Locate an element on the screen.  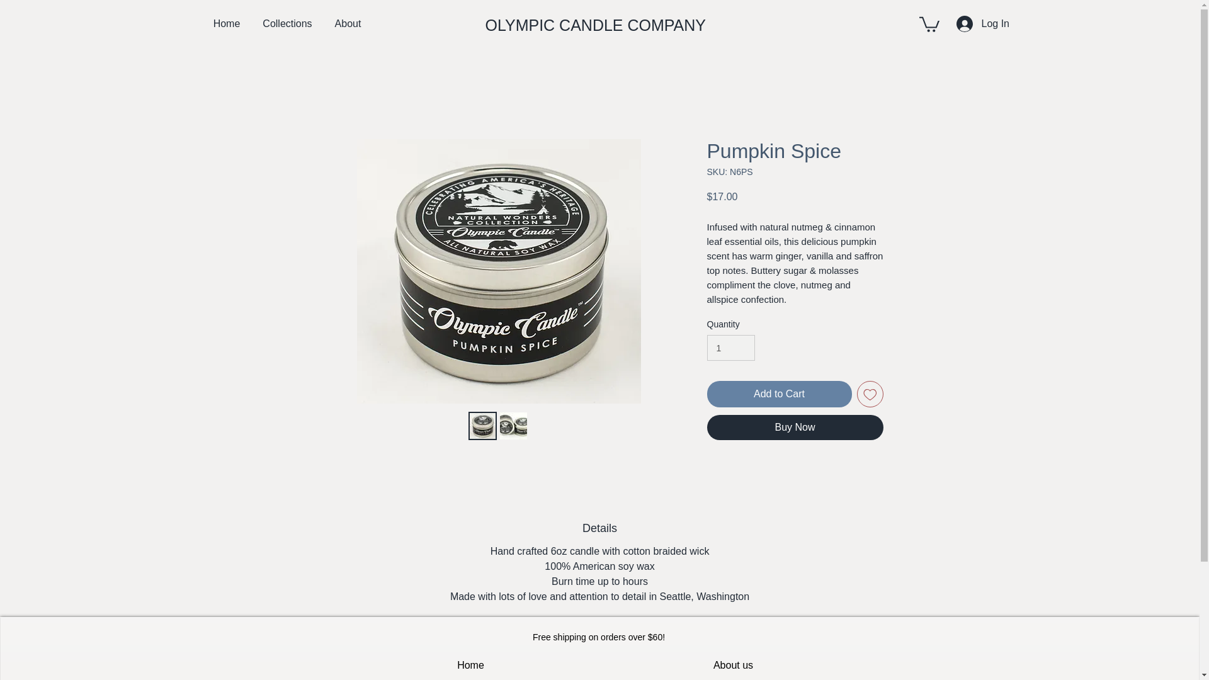
Contact us is located at coordinates (734, 677).